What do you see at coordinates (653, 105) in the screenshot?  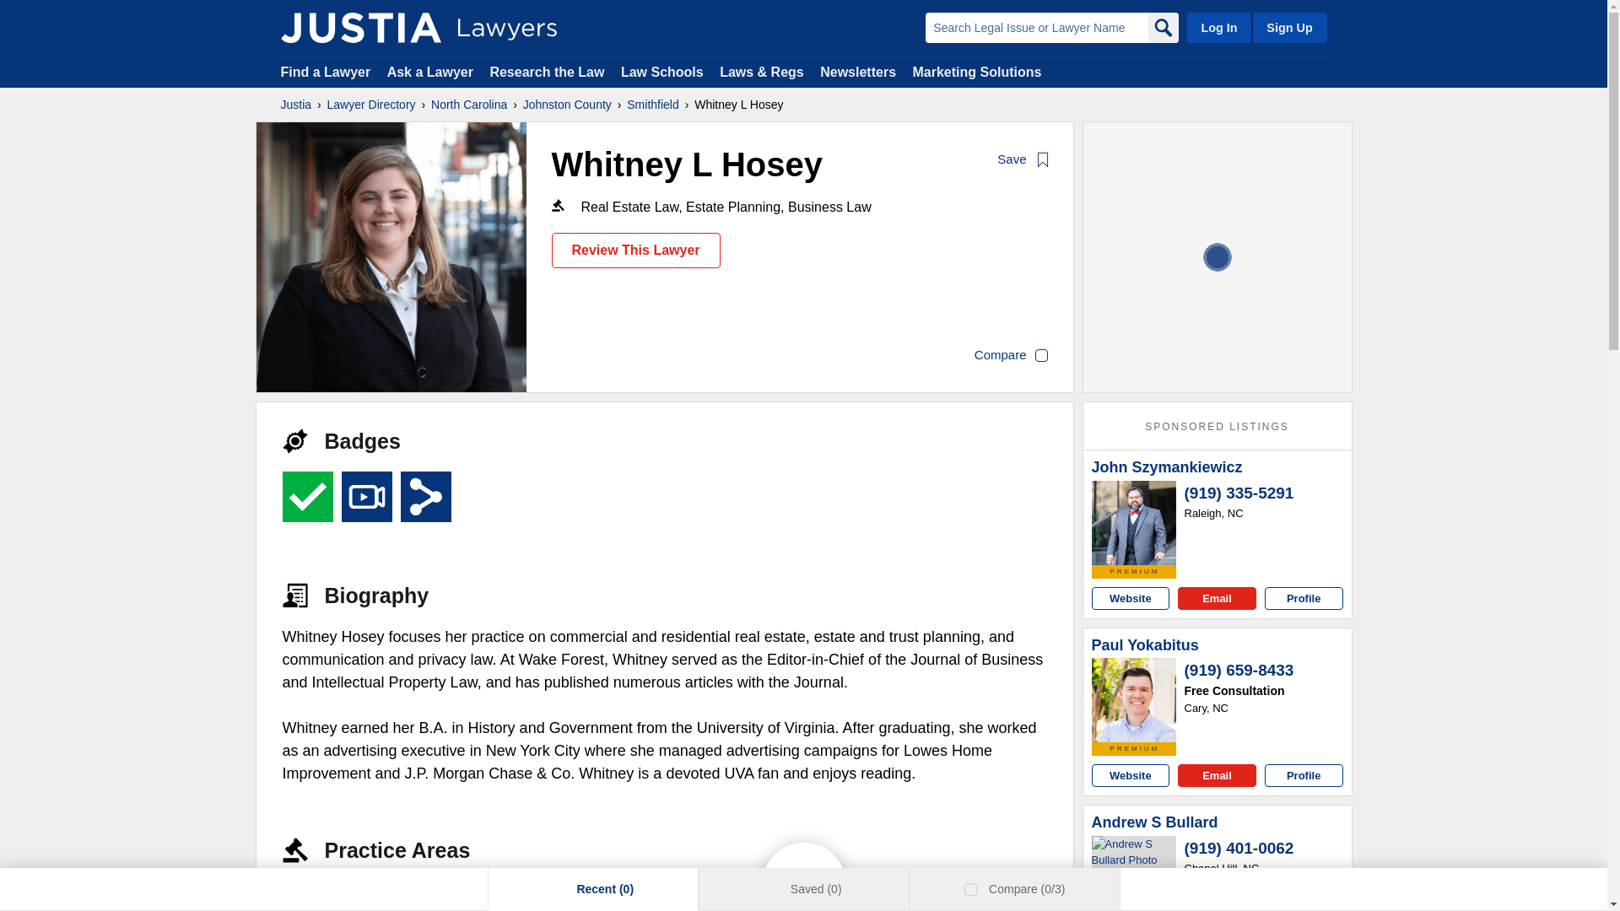 I see `Smithfield` at bounding box center [653, 105].